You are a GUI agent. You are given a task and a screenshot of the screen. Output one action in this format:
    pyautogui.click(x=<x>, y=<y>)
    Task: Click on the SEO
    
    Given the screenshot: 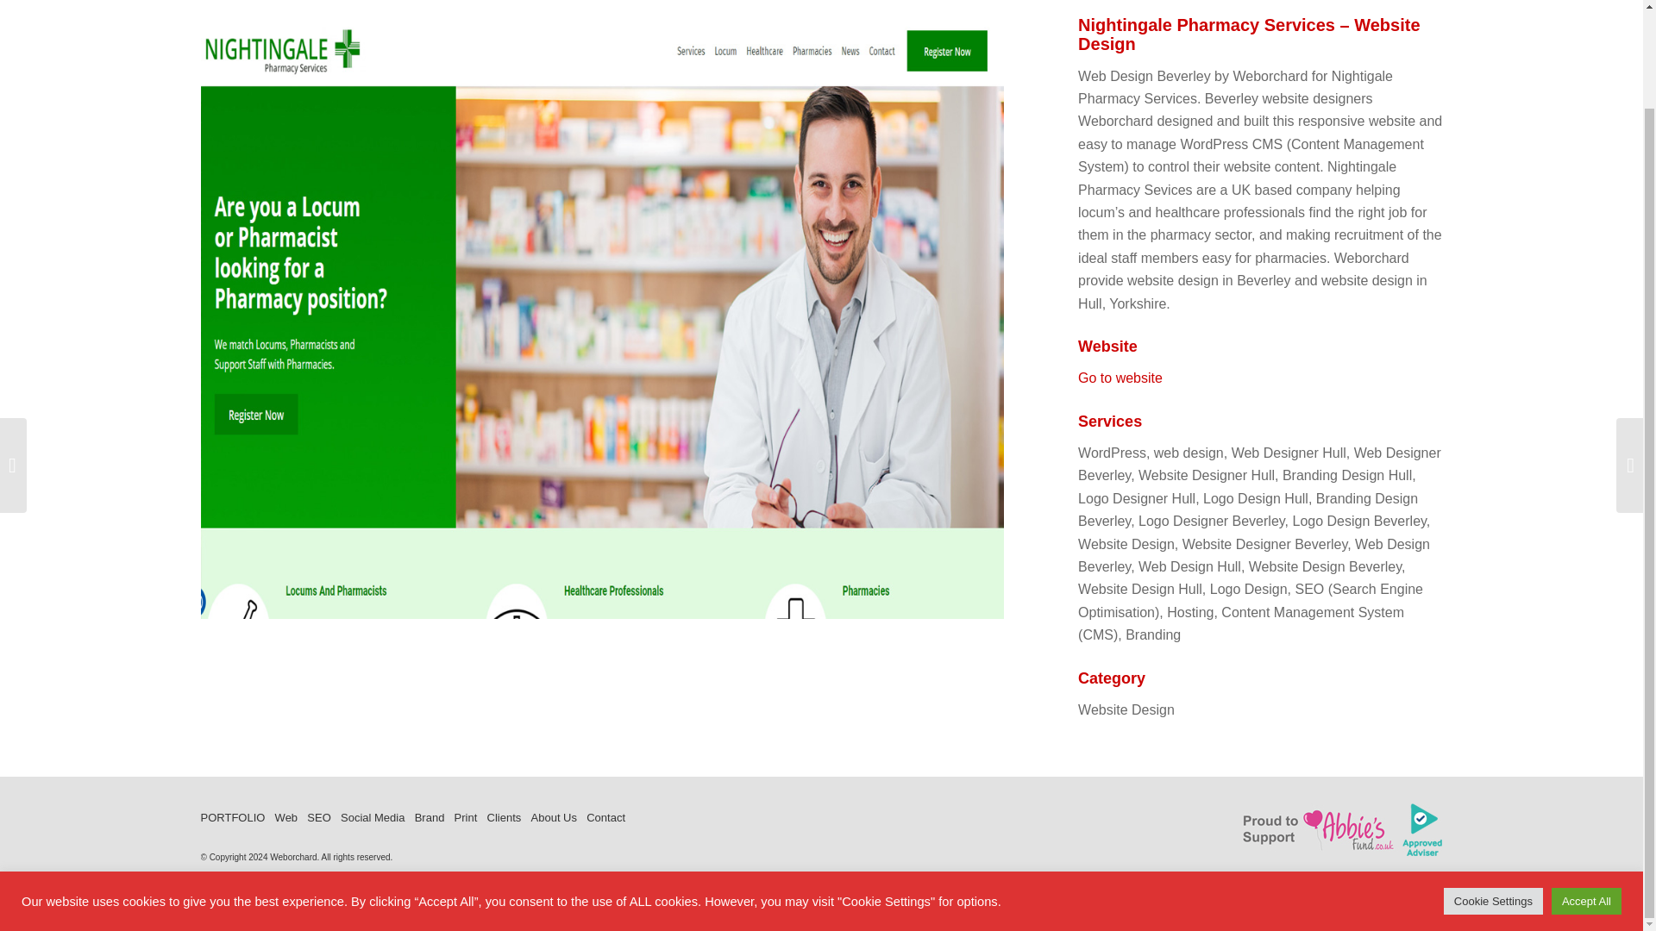 What is the action you would take?
    pyautogui.click(x=317, y=818)
    